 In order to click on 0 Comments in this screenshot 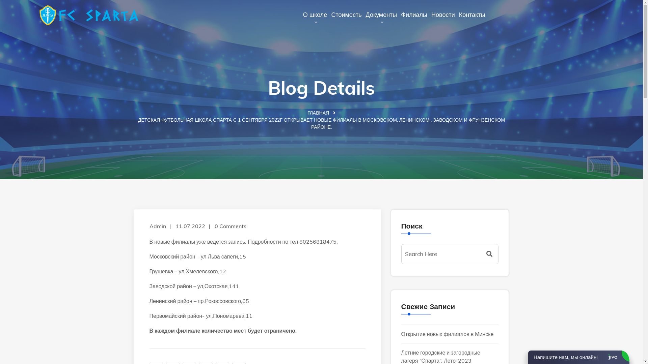, I will do `click(231, 226)`.